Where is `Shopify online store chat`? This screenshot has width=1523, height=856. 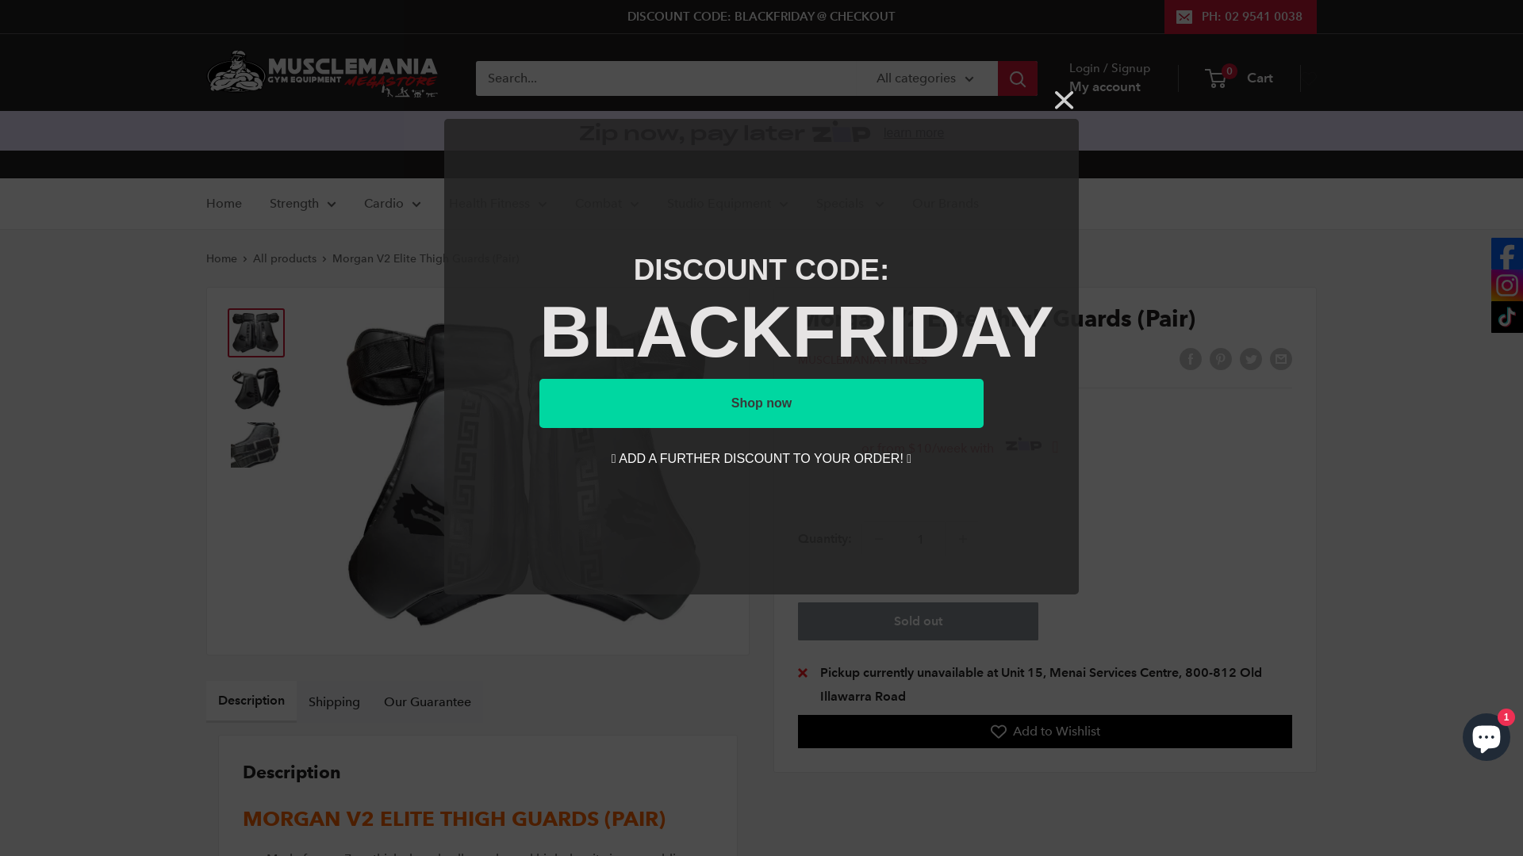 Shopify online store chat is located at coordinates (1487, 734).